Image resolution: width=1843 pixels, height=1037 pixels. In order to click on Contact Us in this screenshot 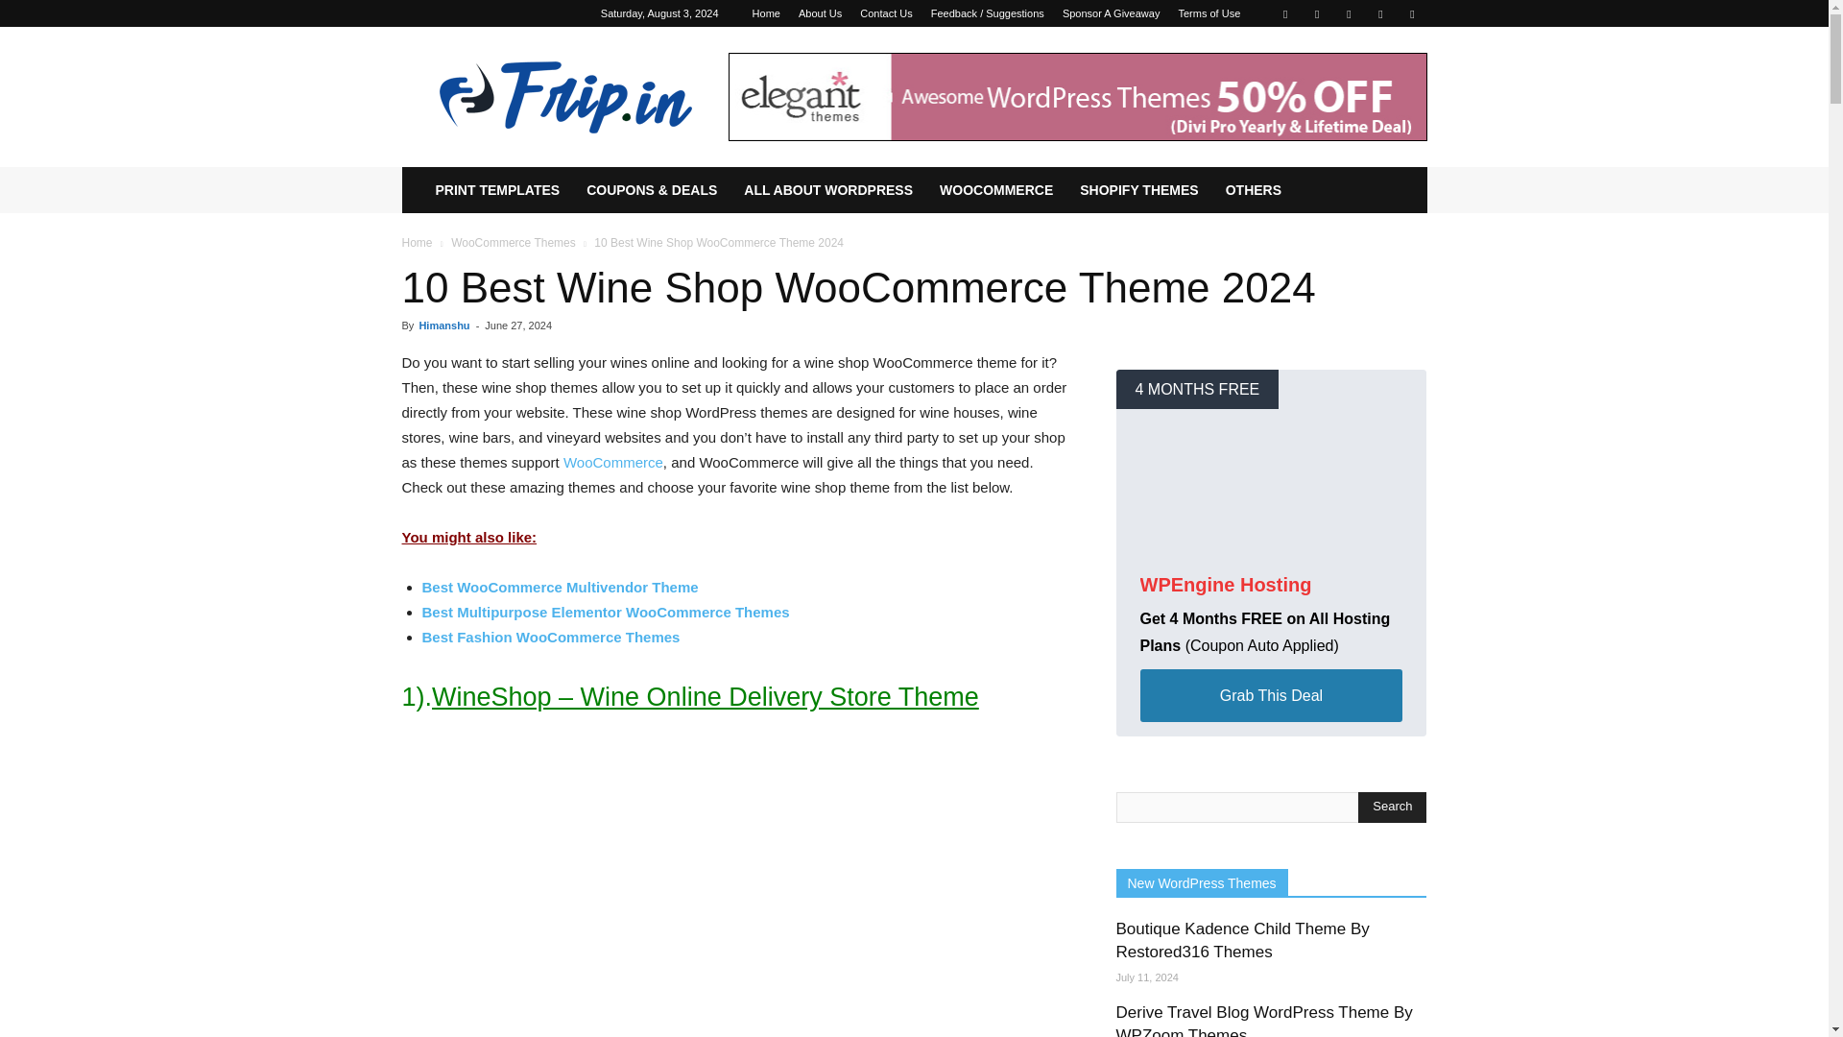, I will do `click(886, 13)`.